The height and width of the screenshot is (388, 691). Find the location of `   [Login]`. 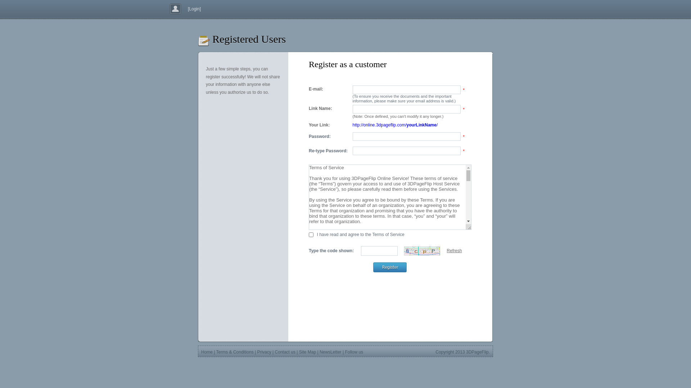

   [Login] is located at coordinates (193, 9).